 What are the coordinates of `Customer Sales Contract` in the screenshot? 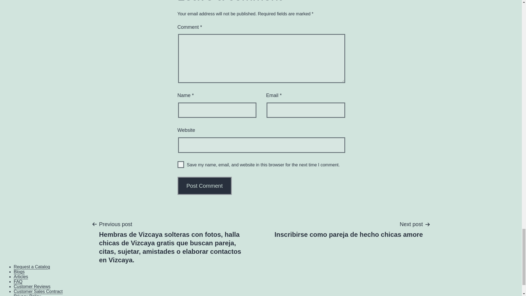 It's located at (18, 281).